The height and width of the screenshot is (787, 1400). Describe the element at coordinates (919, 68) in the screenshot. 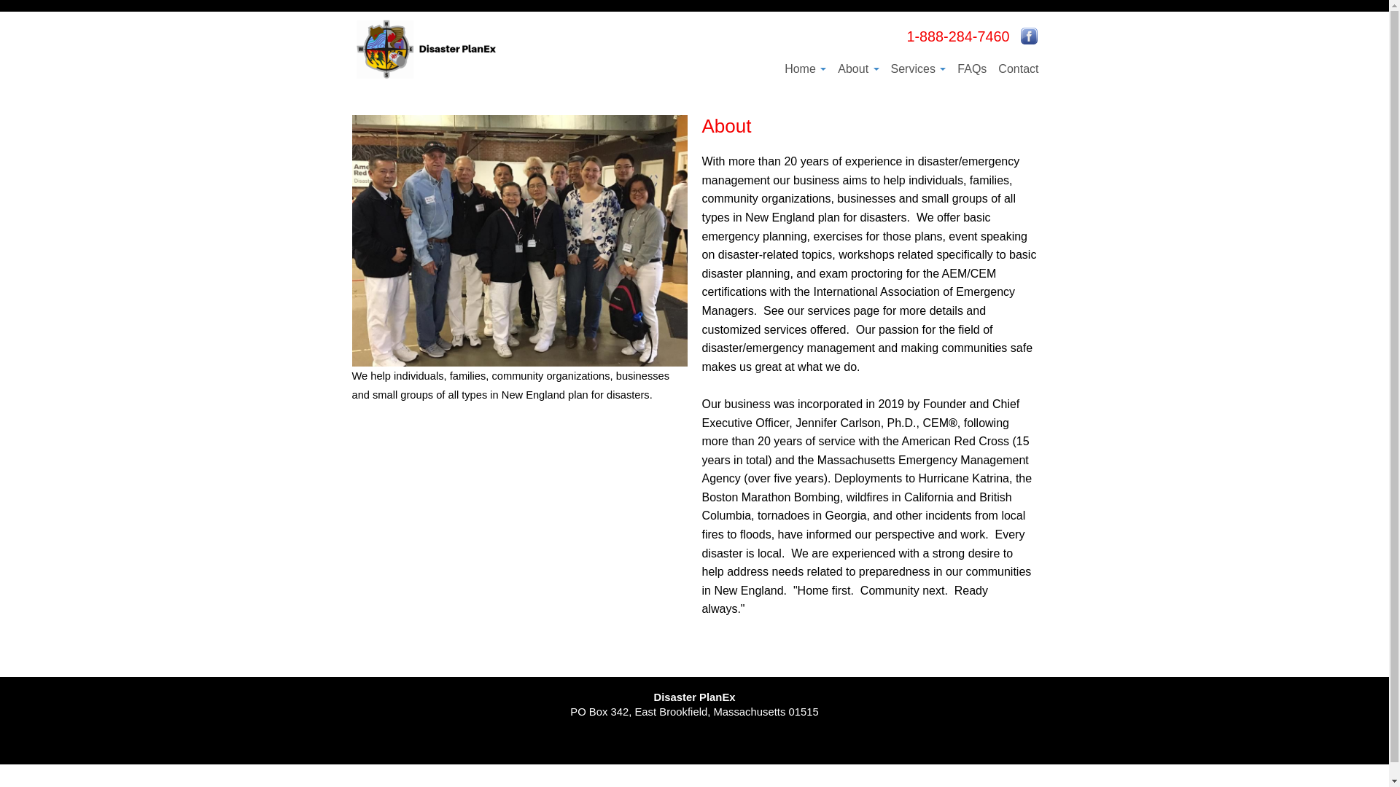

I see `Services` at that location.